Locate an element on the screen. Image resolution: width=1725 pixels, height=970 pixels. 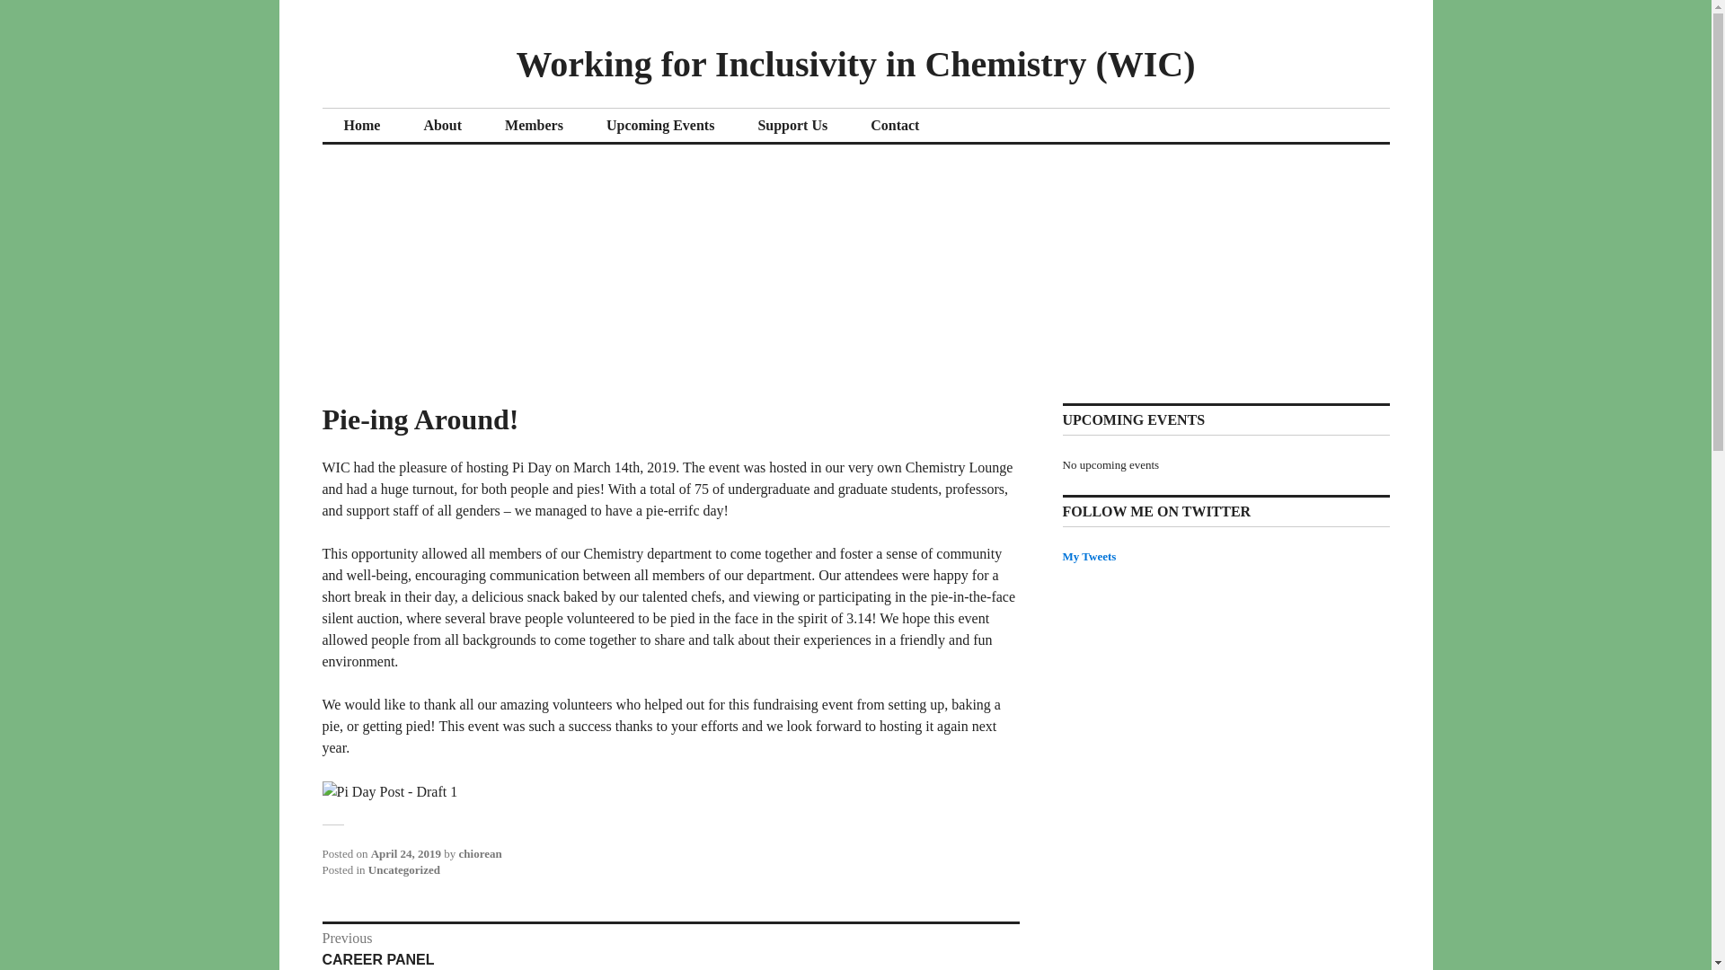
Home is located at coordinates (361, 126).